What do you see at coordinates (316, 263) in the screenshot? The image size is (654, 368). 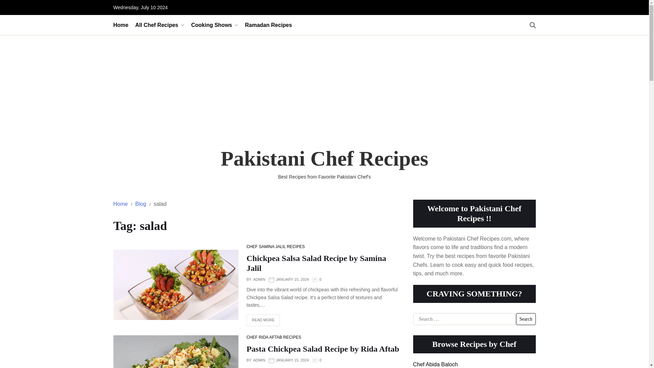 I see `Chickpea Salsa Salad Recipe by Samina Jalil` at bounding box center [316, 263].